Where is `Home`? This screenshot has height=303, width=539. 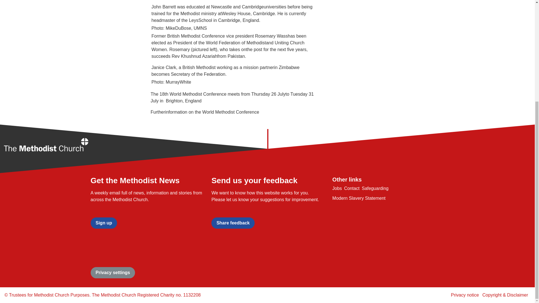 Home is located at coordinates (46, 146).